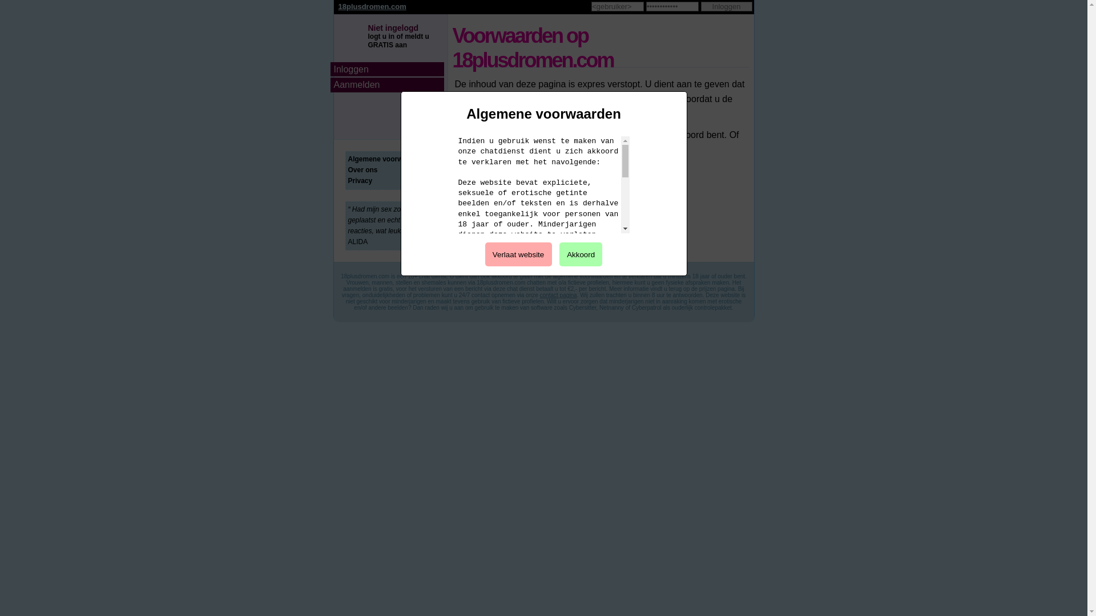 Image resolution: width=1096 pixels, height=616 pixels. I want to click on Aanmelden, so click(387, 85).